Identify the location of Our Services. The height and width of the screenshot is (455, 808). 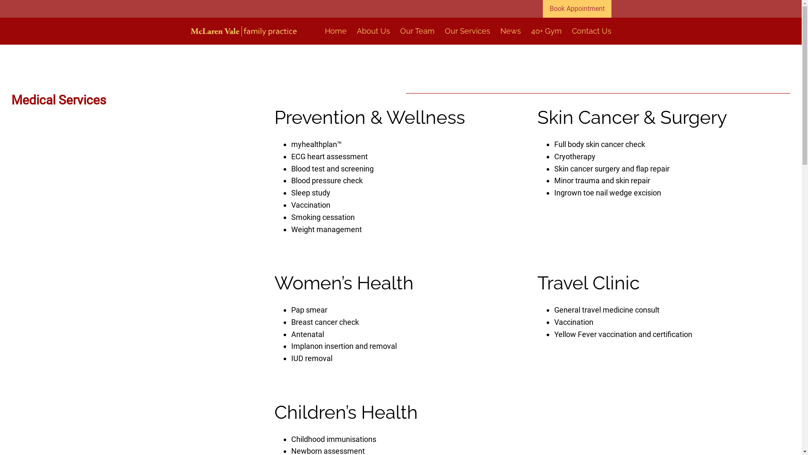
(467, 31).